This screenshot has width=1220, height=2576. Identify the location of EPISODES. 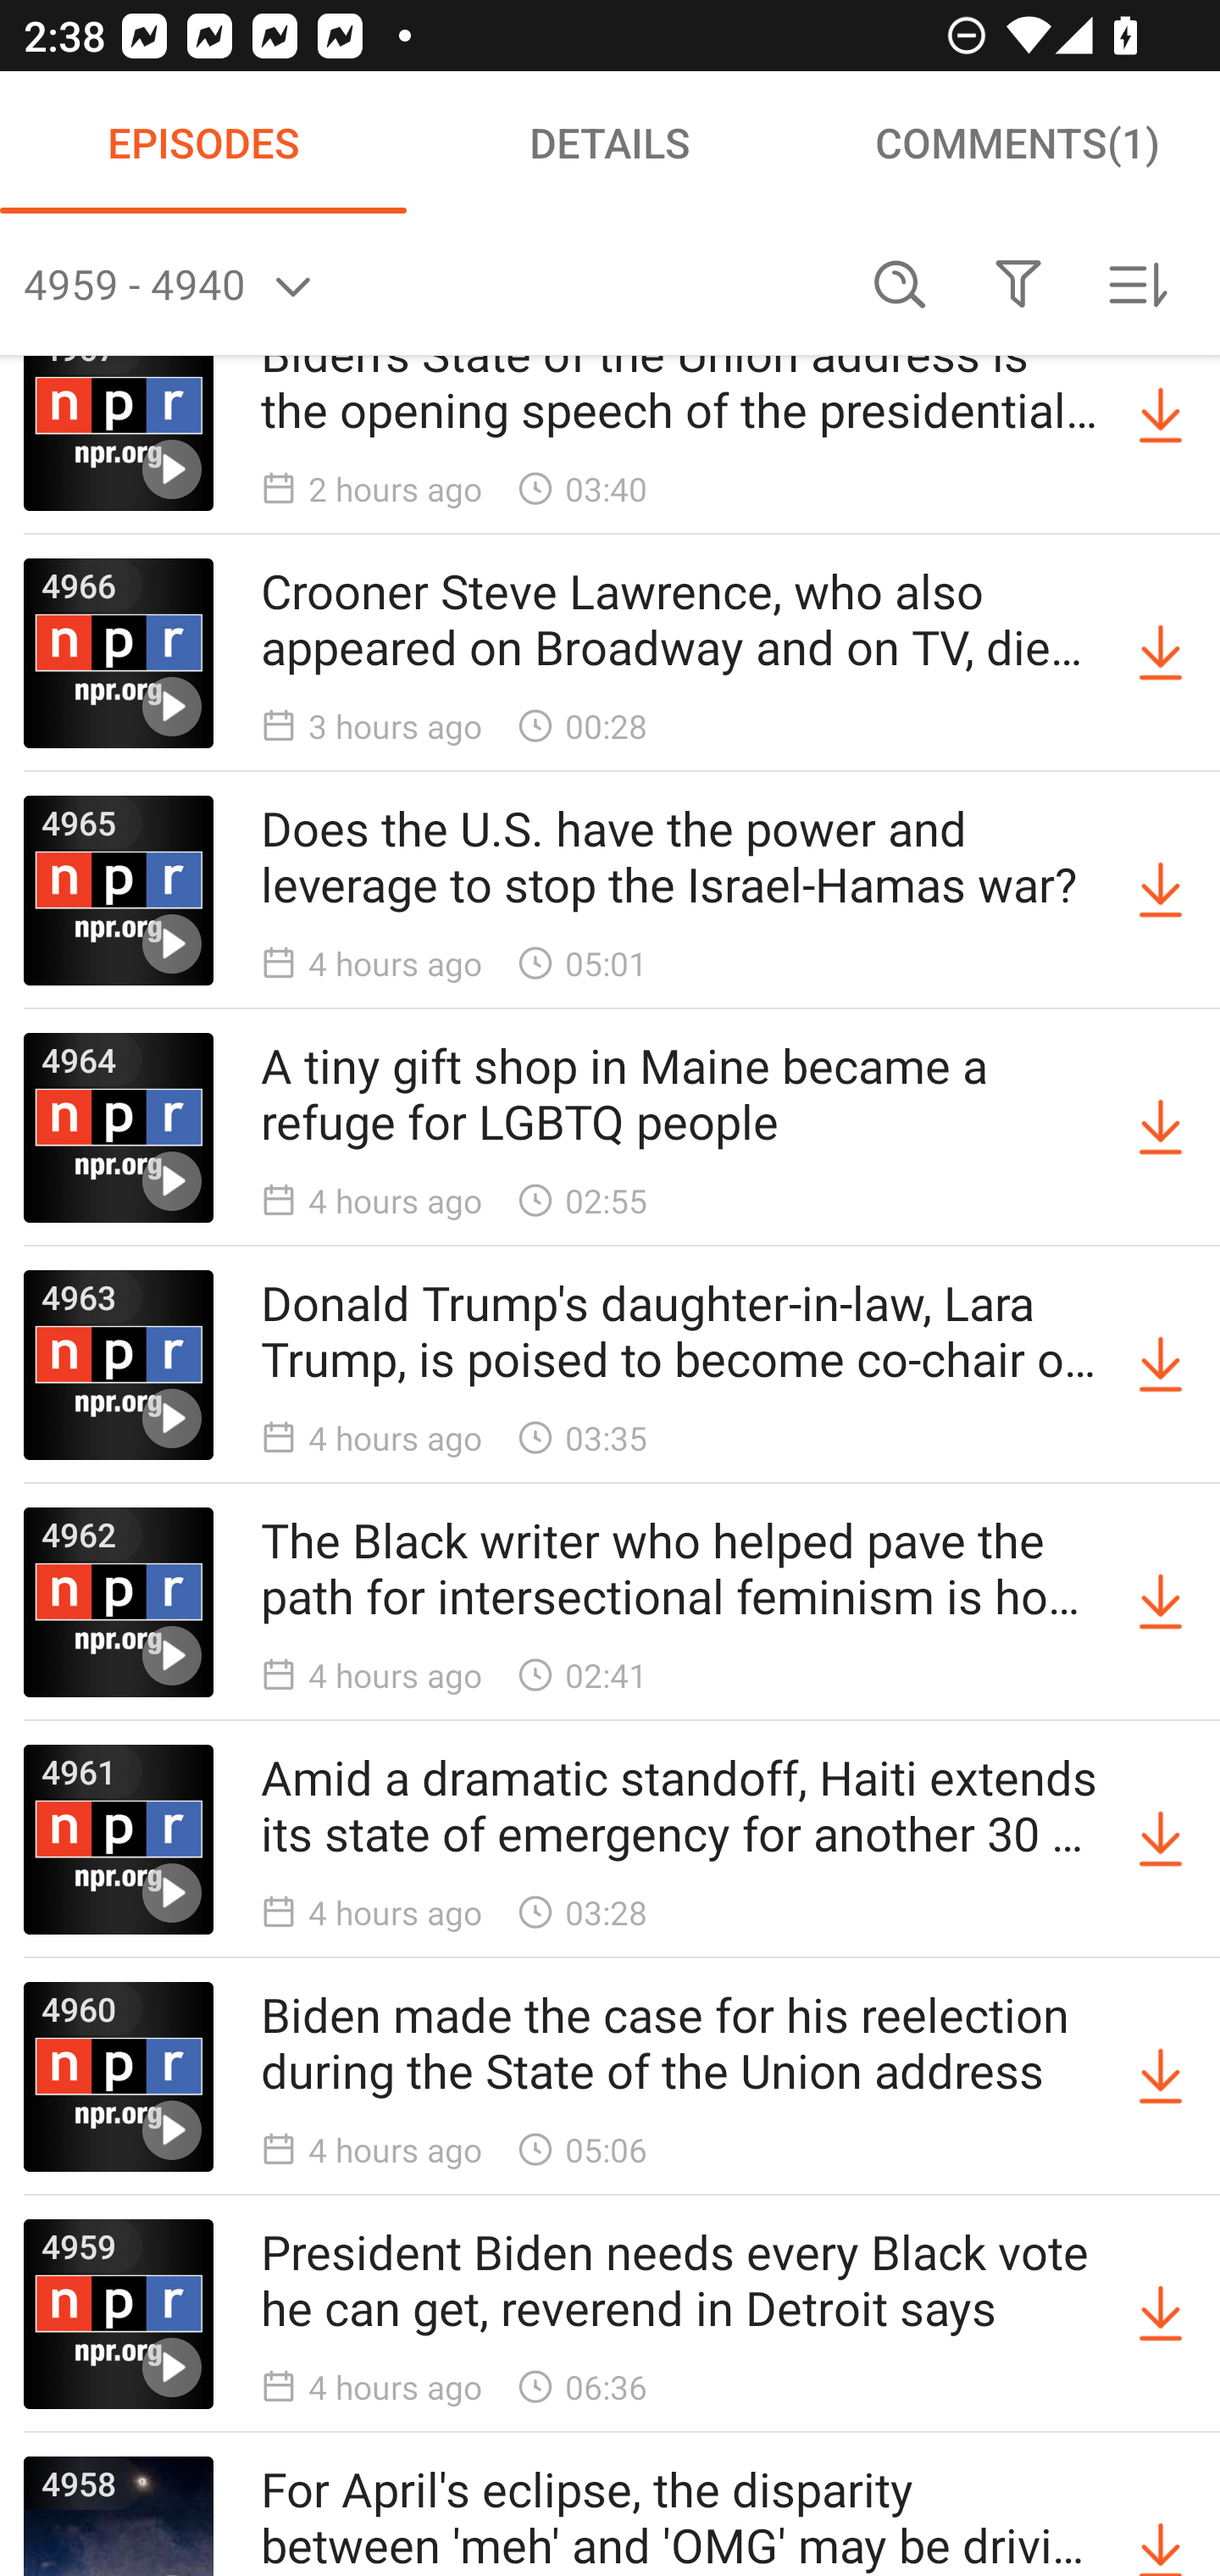
(203, 142).